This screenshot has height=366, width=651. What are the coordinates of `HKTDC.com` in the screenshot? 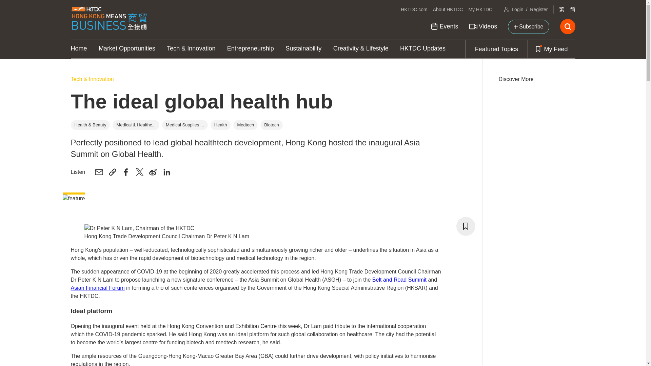 It's located at (414, 9).